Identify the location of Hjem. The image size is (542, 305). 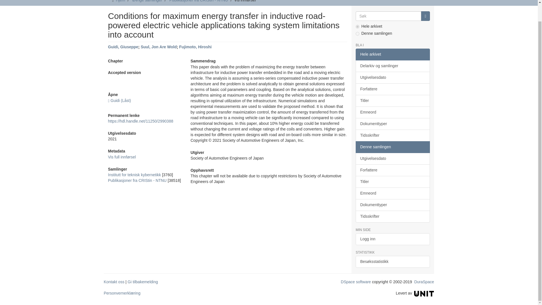
(120, 1).